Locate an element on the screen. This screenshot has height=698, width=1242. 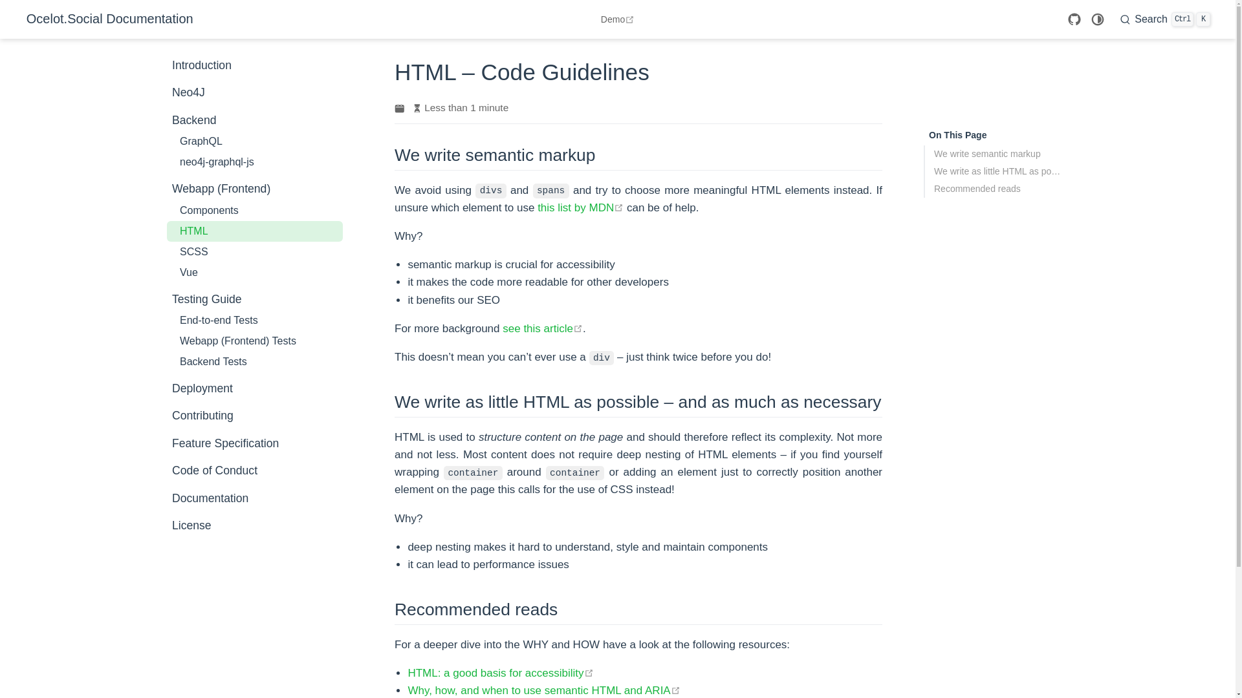
Skip to main content is located at coordinates (254, 211).